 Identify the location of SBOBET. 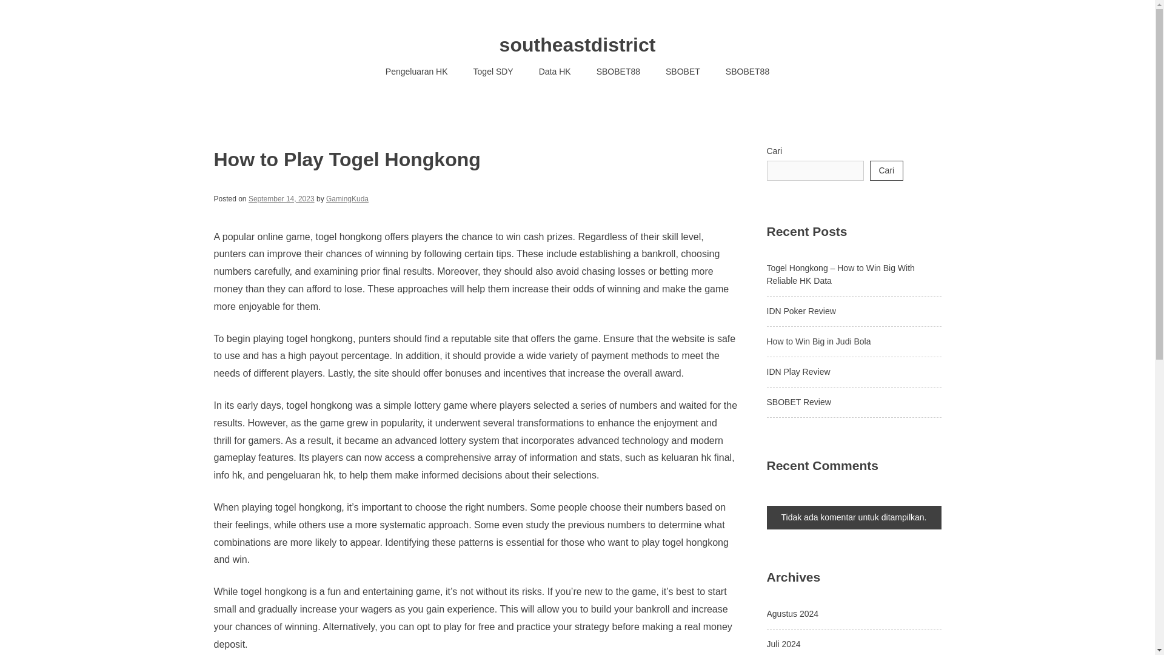
(683, 72).